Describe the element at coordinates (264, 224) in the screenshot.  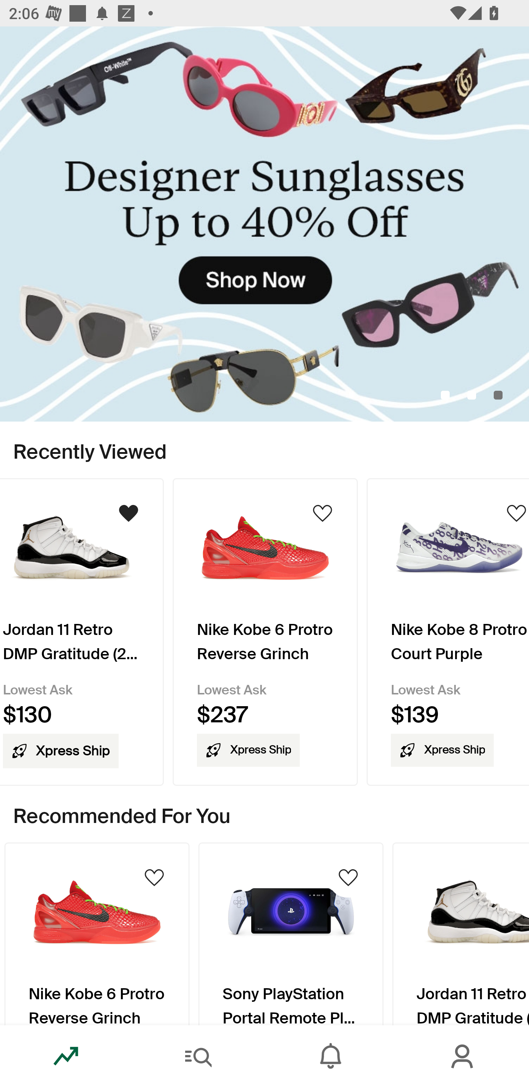
I see `DesignerSunglassesUpto40_Off_Primary_Mobile.jpg` at that location.